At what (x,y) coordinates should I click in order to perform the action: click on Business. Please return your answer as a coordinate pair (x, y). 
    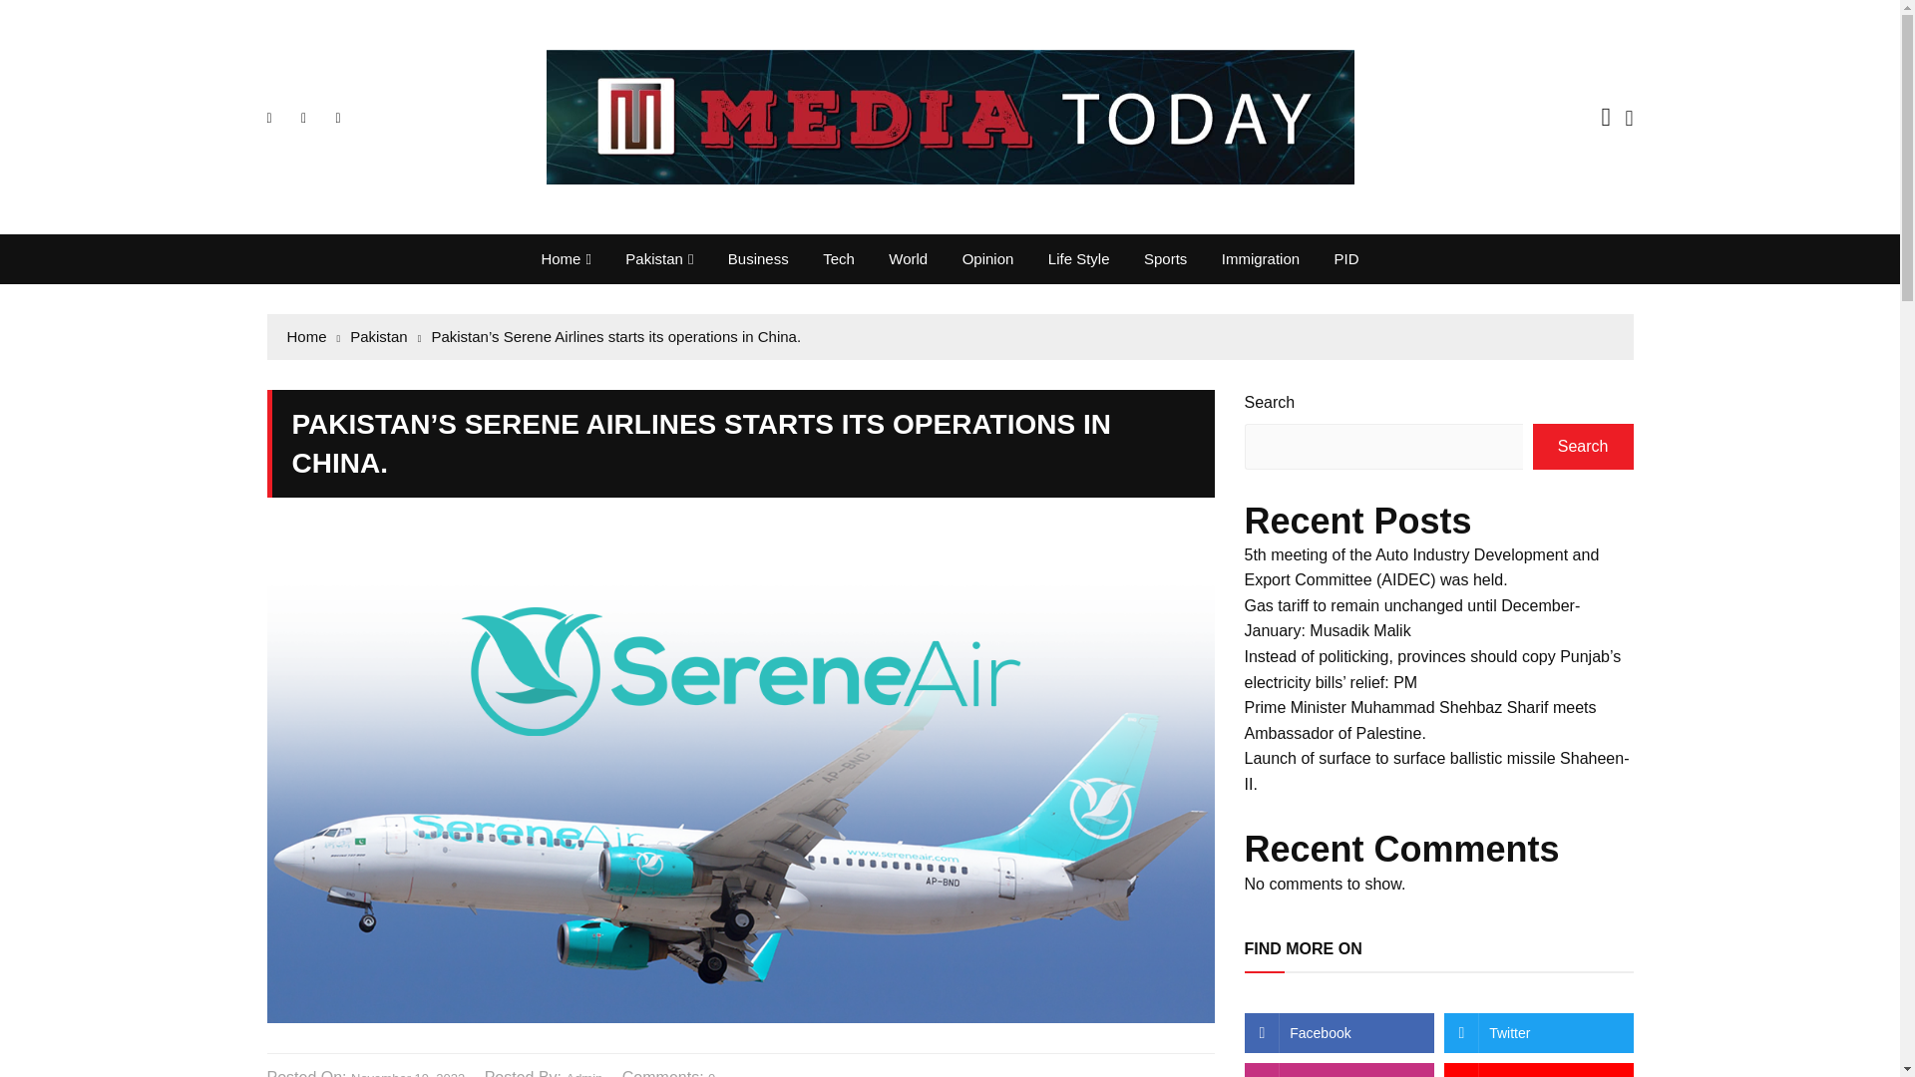
    Looking at the image, I should click on (758, 259).